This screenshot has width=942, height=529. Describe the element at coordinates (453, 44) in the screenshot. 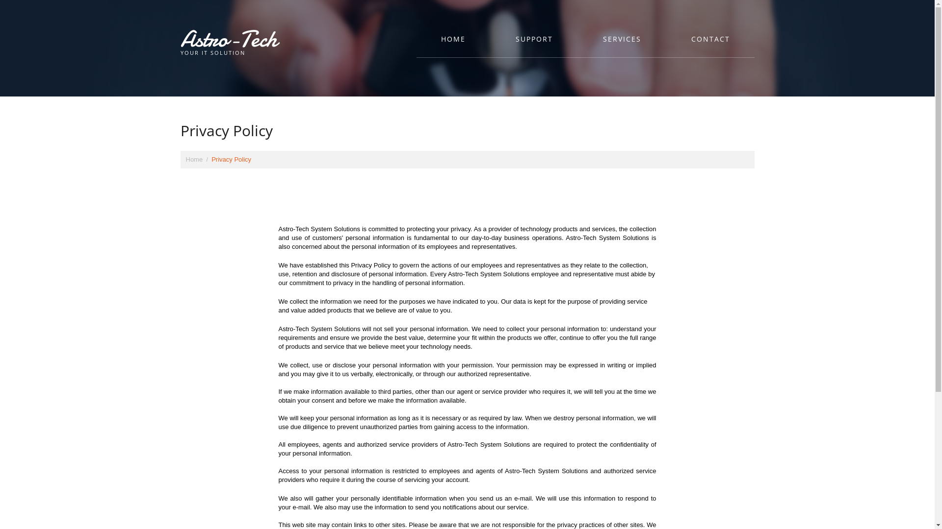

I see `HOME` at that location.